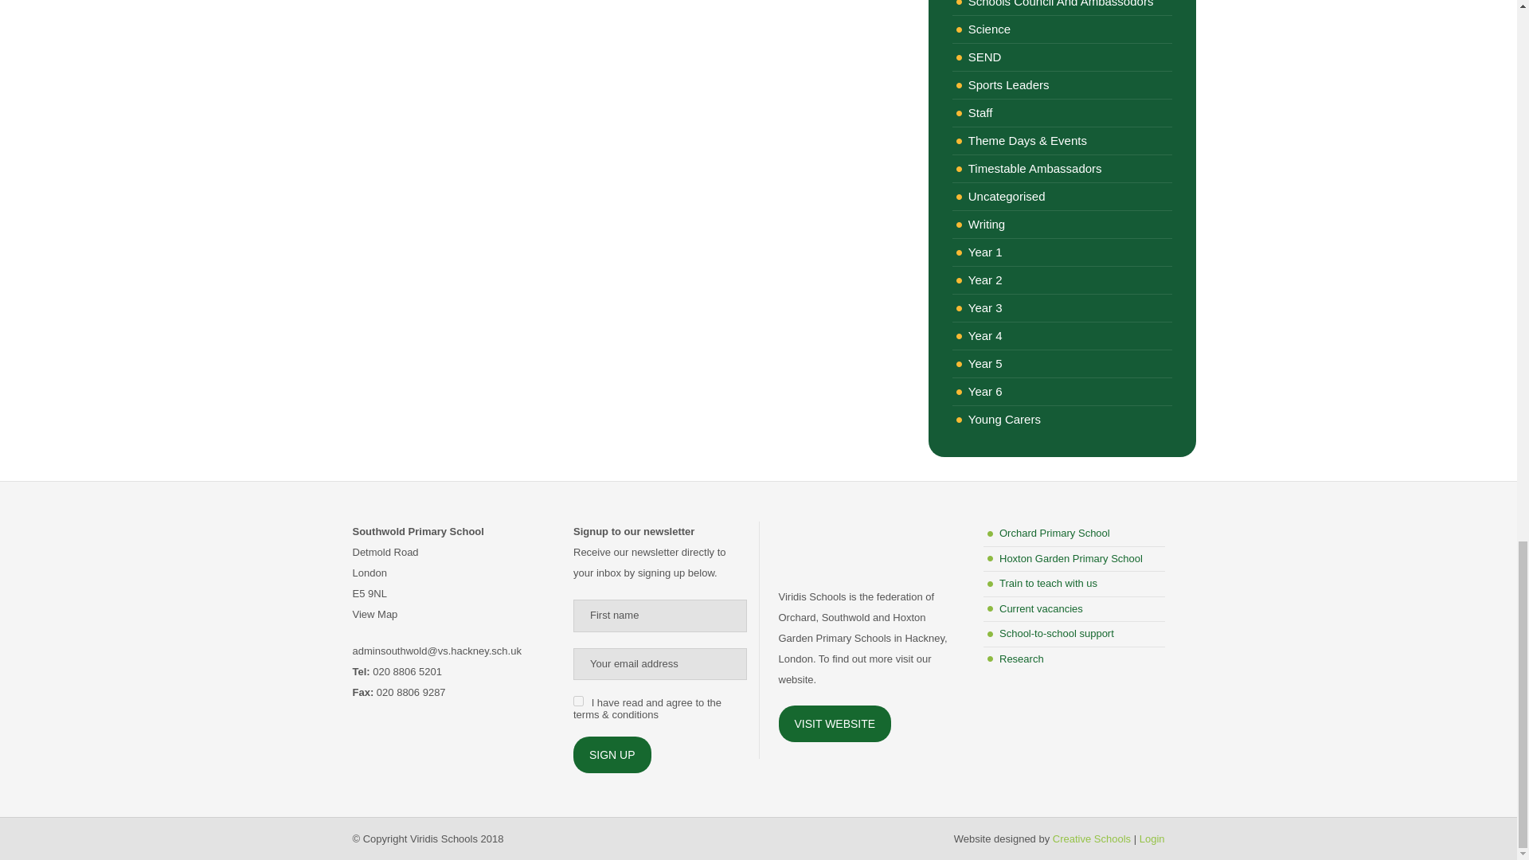 Image resolution: width=1529 pixels, height=860 pixels. I want to click on 1, so click(578, 701).